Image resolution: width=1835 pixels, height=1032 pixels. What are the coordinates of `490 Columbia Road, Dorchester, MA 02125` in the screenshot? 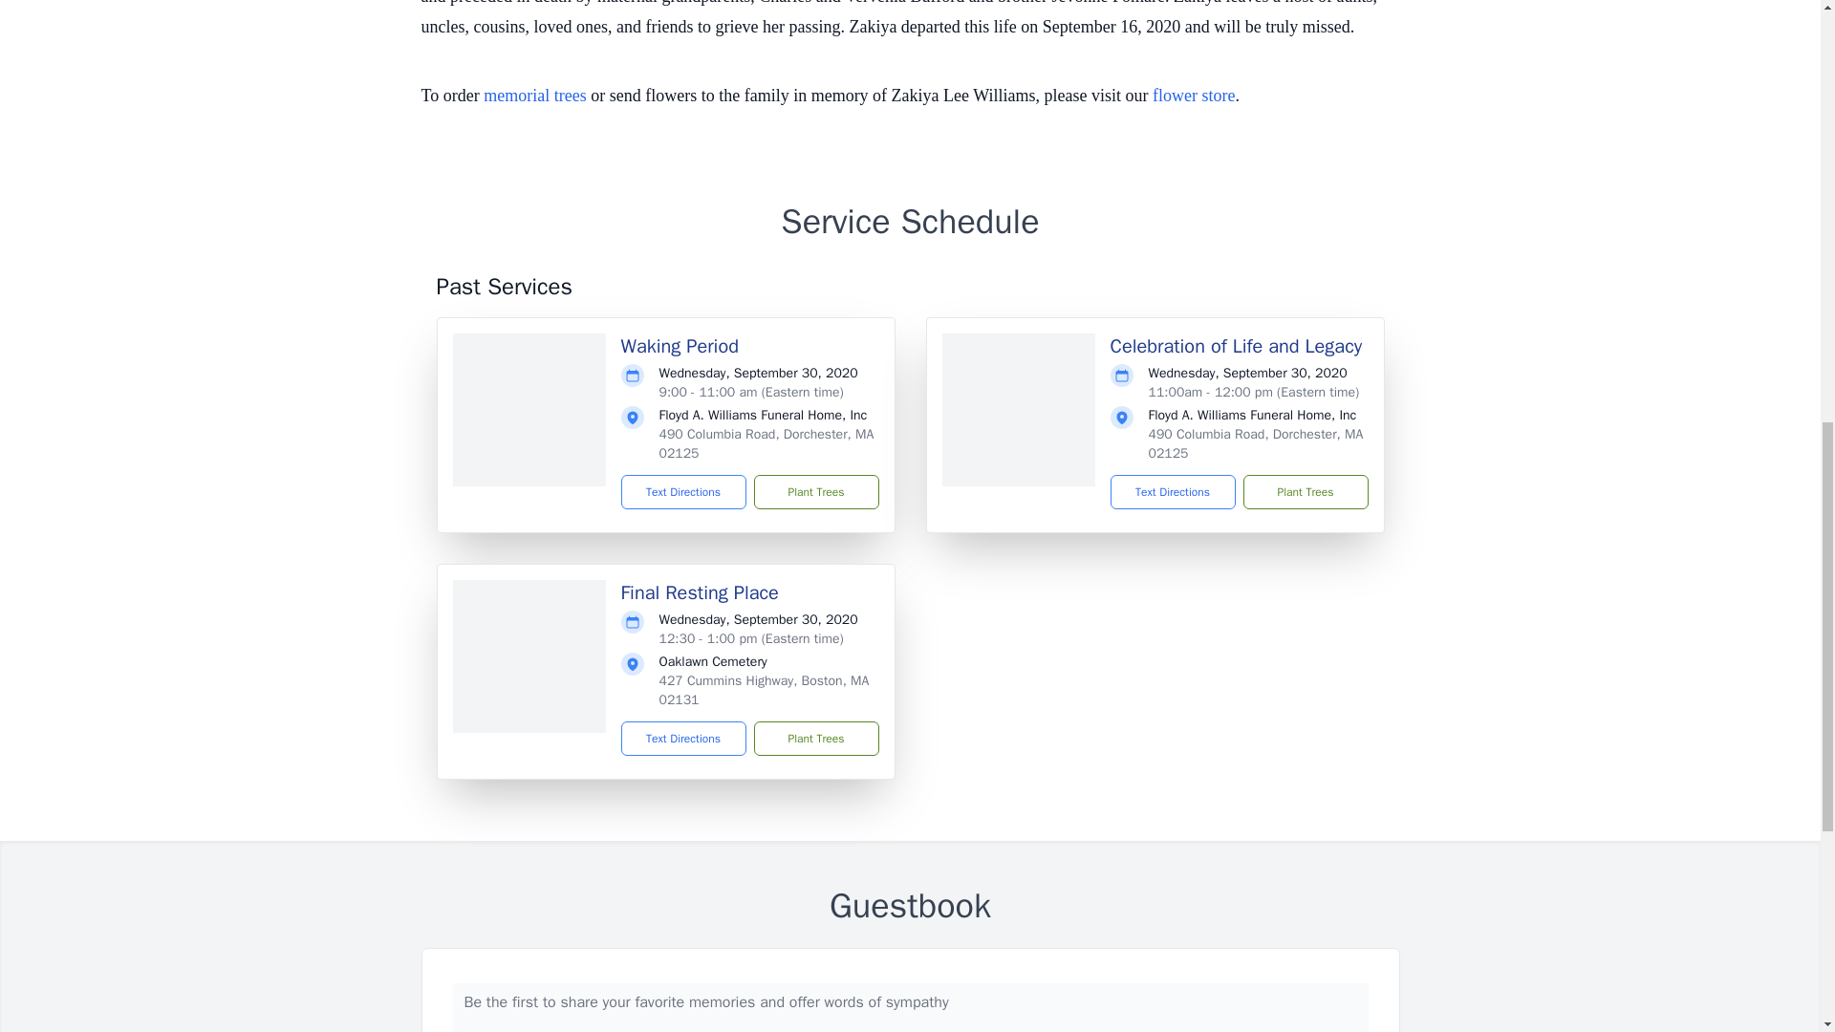 It's located at (1256, 443).